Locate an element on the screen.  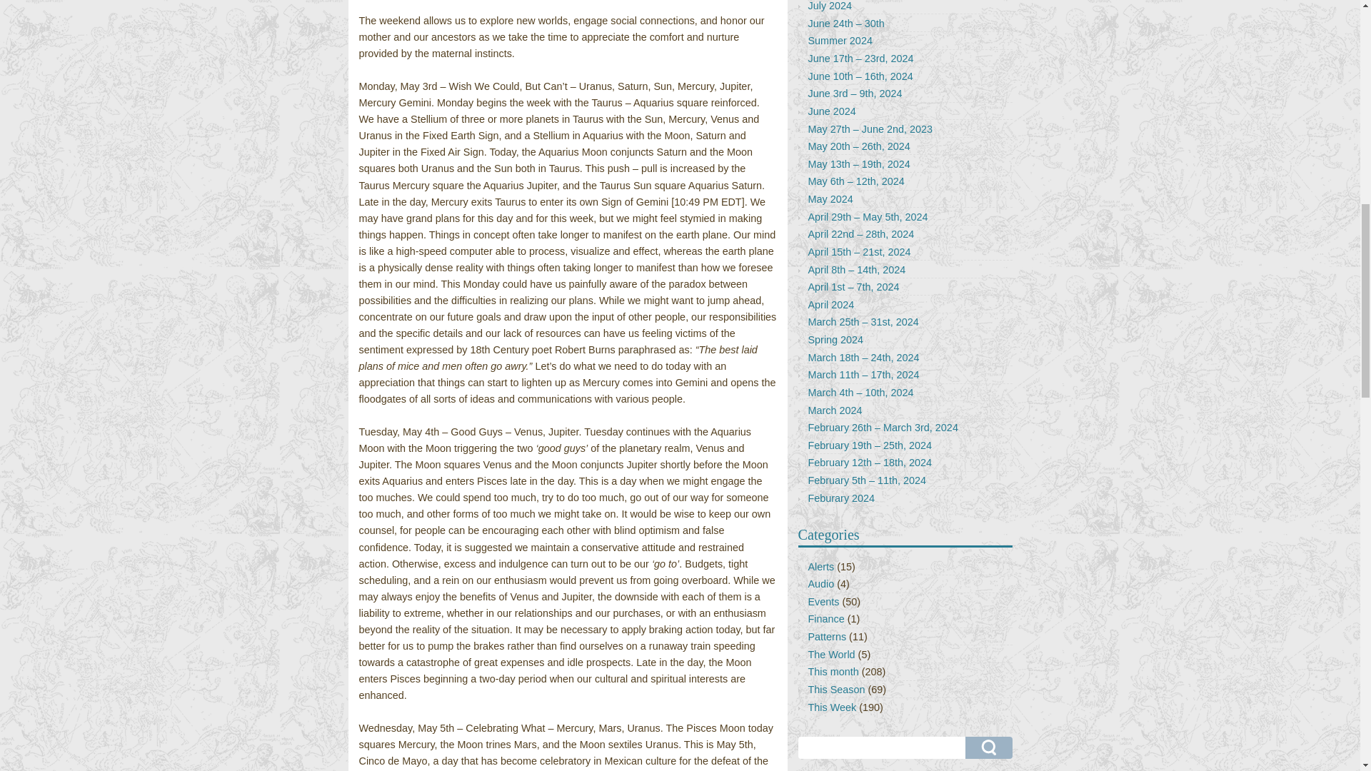
June 2024 is located at coordinates (832, 111).